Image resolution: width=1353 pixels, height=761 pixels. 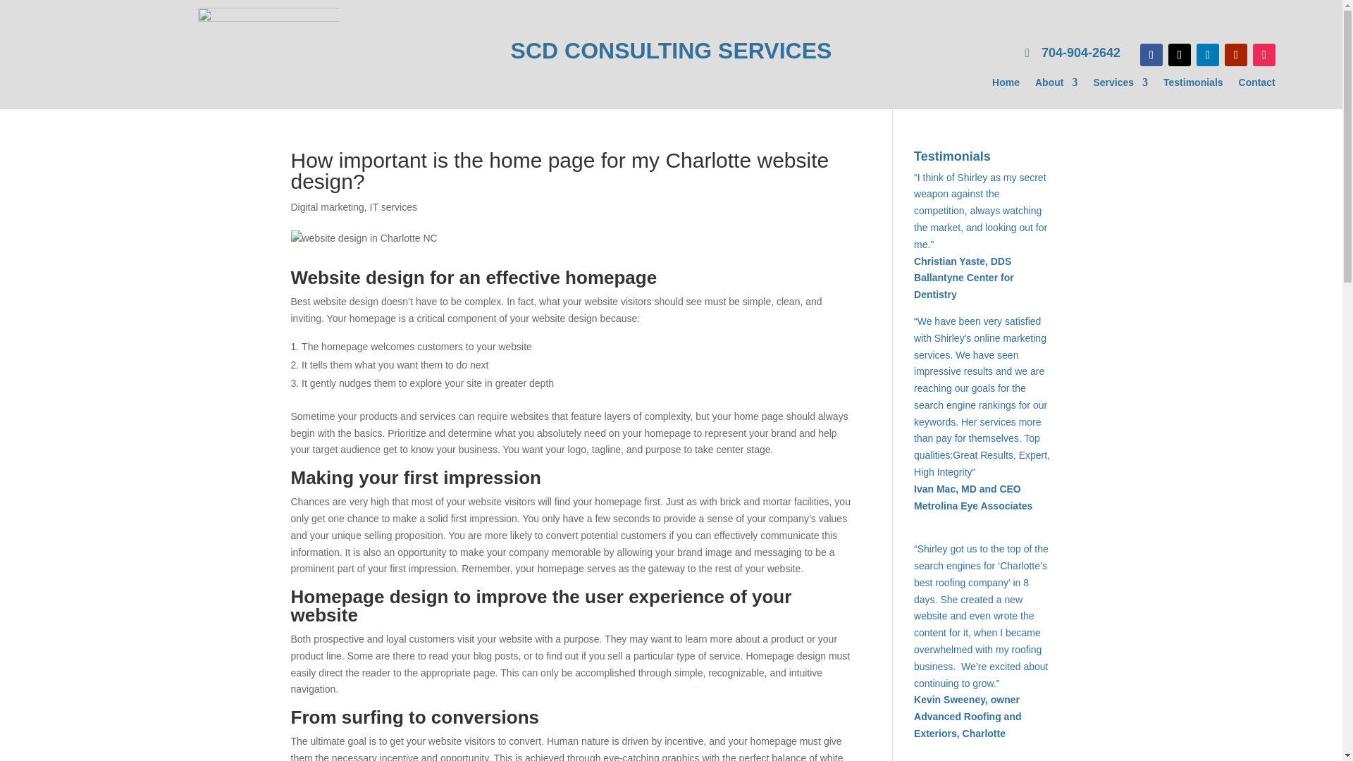 What do you see at coordinates (1006, 85) in the screenshot?
I see `Home` at bounding box center [1006, 85].